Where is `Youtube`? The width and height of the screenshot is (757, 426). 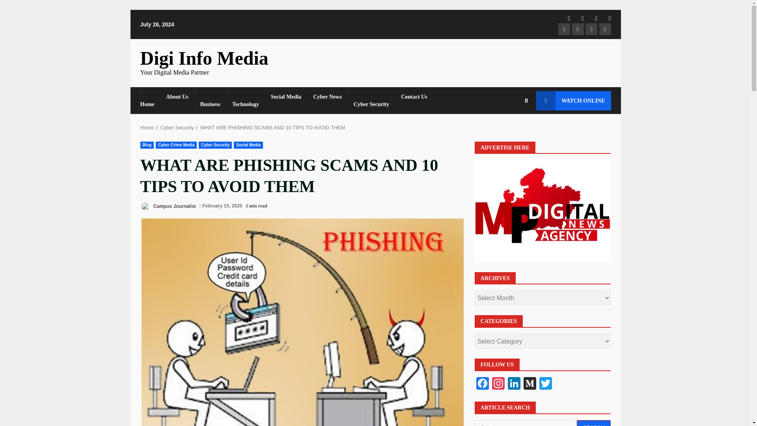
Youtube is located at coordinates (605, 29).